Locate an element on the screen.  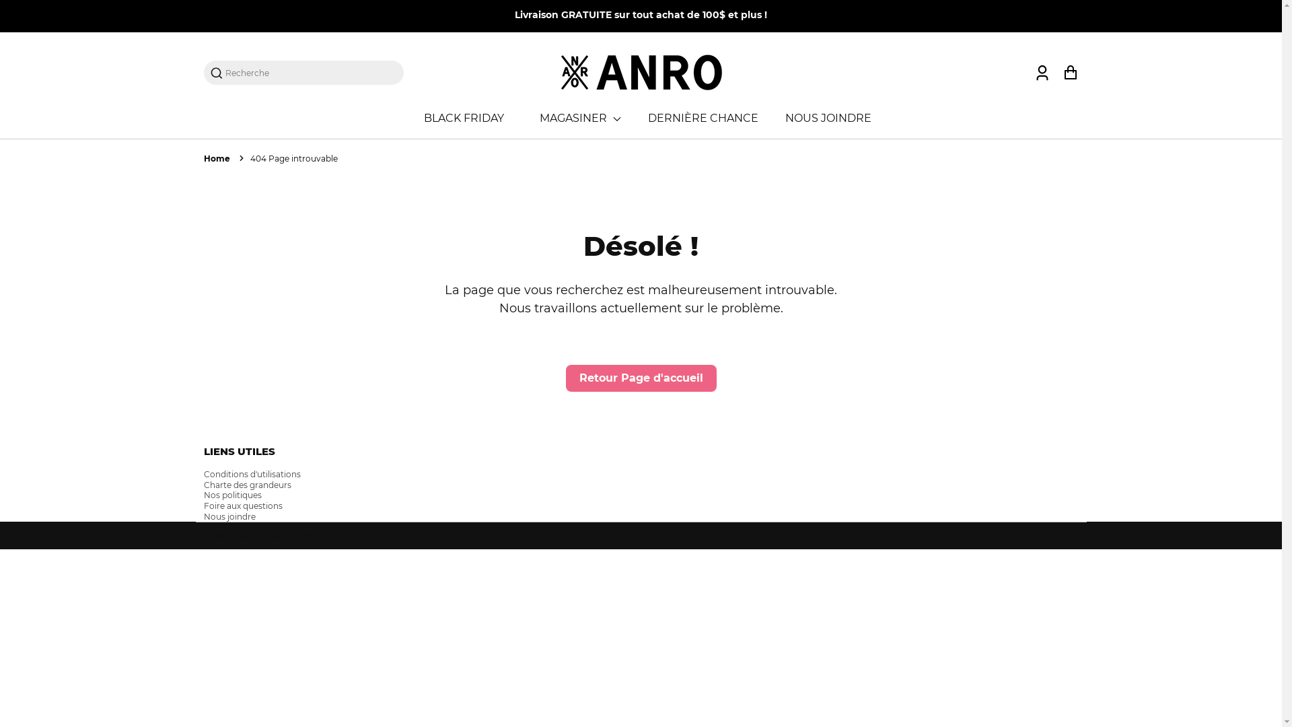
ANRO APPAREL is located at coordinates (260, 536).